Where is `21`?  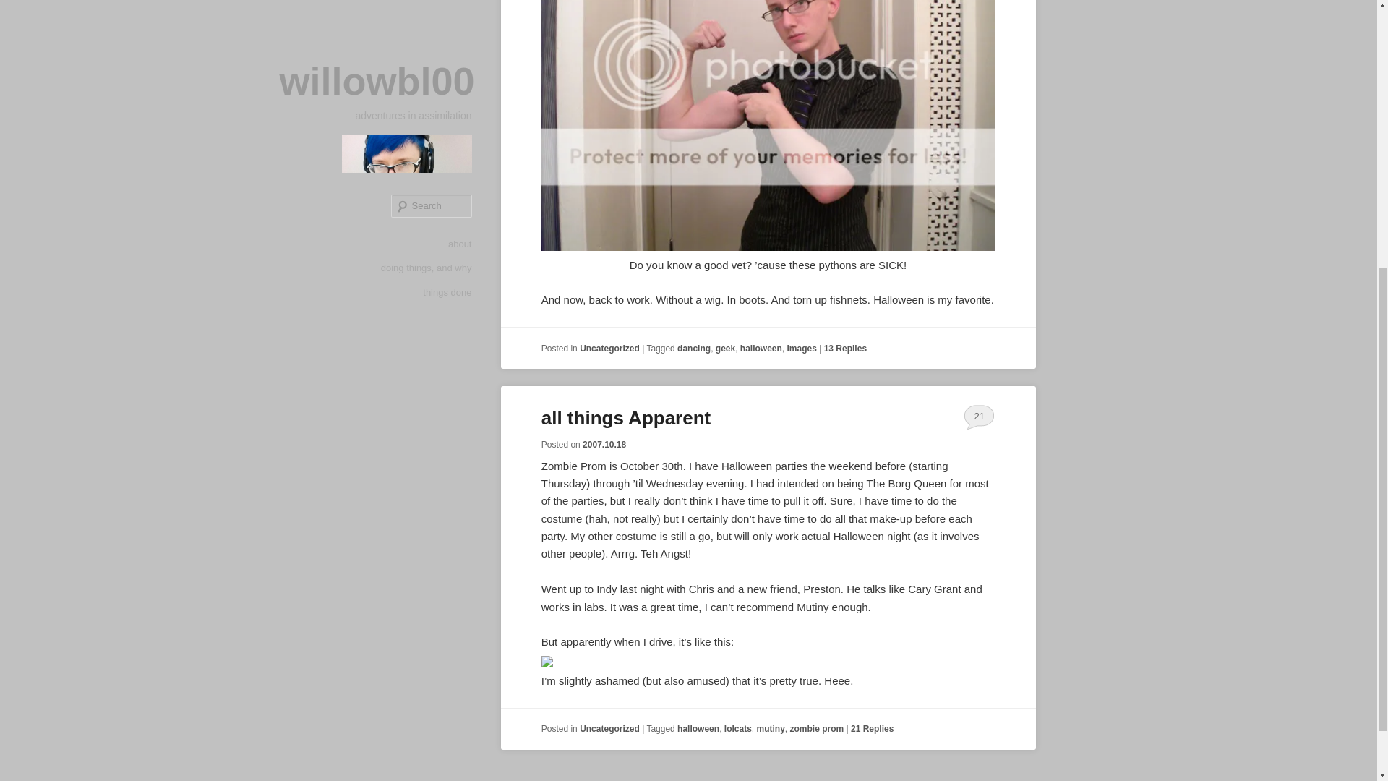
21 is located at coordinates (979, 417).